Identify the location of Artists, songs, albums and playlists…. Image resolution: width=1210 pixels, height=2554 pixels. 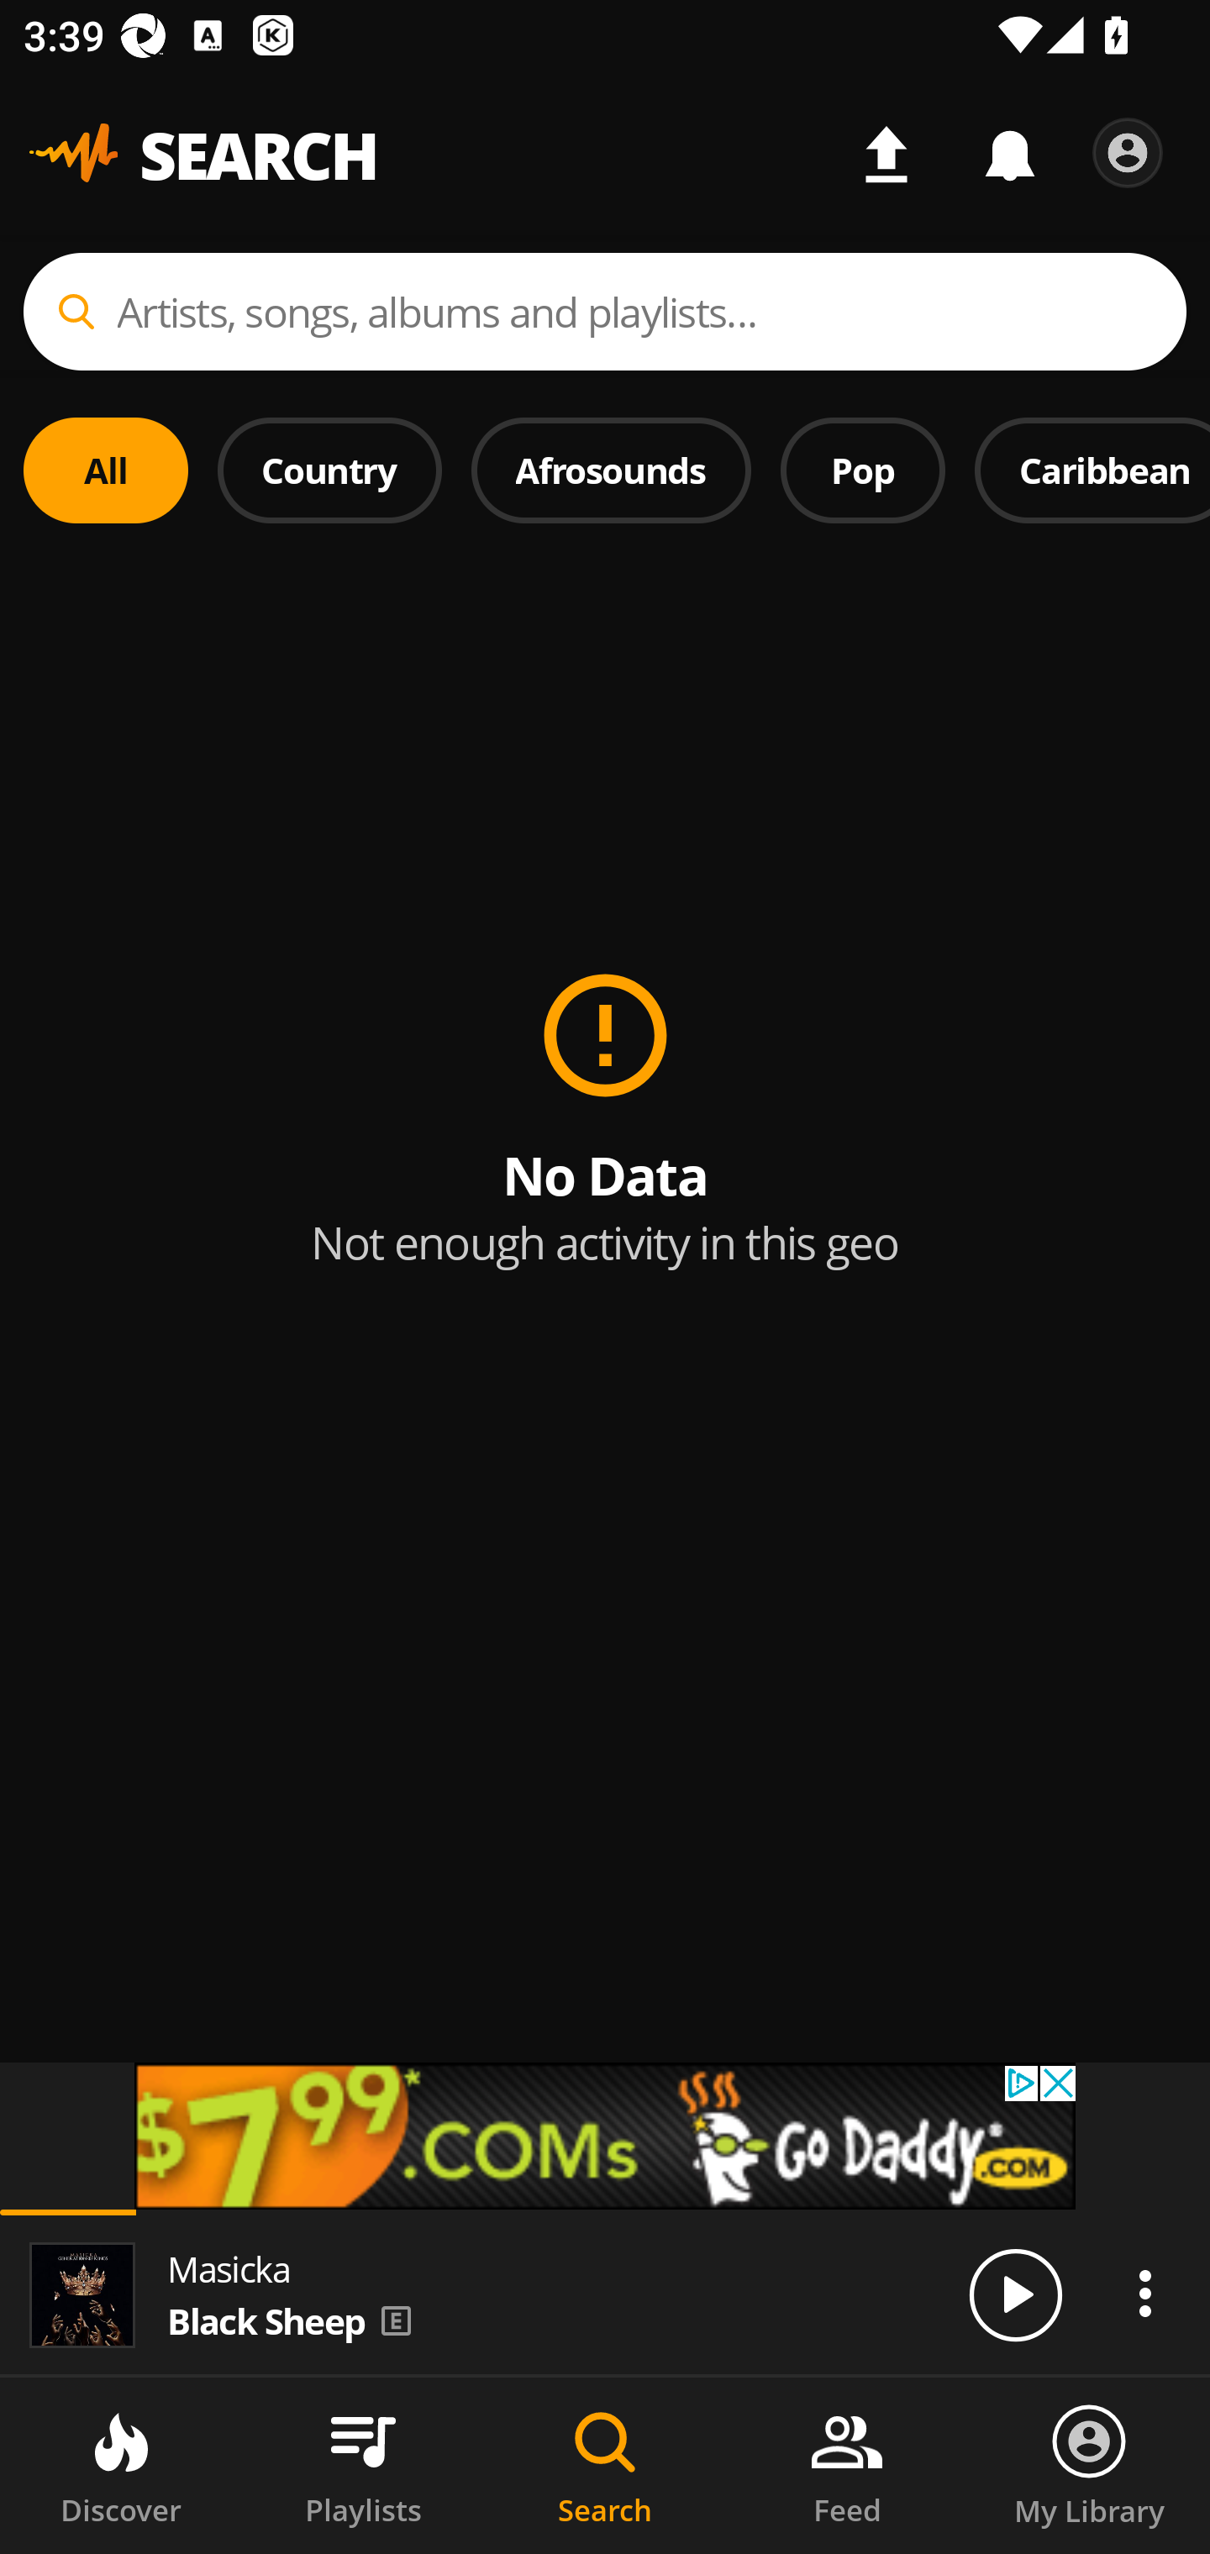
(605, 311).